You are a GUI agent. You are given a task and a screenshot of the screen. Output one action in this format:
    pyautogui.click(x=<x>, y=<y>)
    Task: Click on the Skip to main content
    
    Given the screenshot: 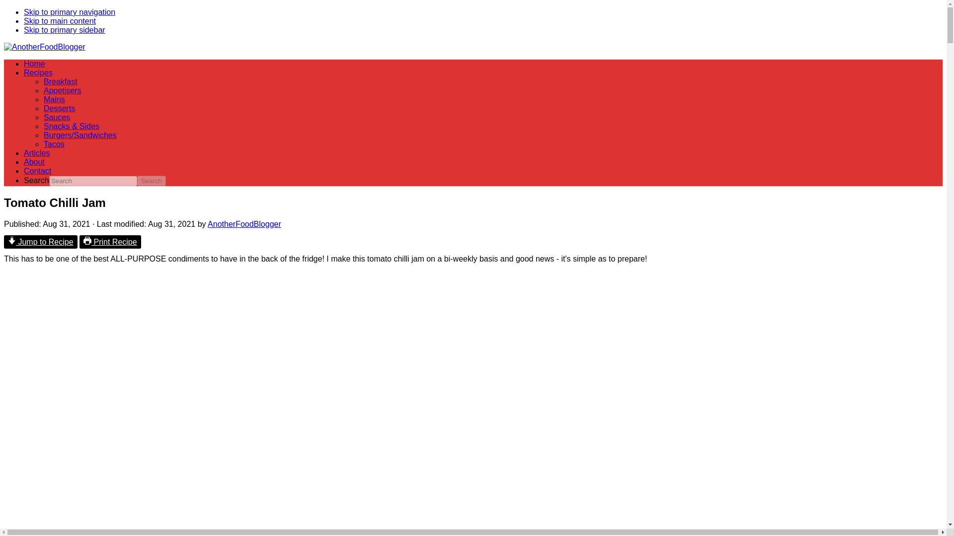 What is the action you would take?
    pyautogui.click(x=60, y=21)
    